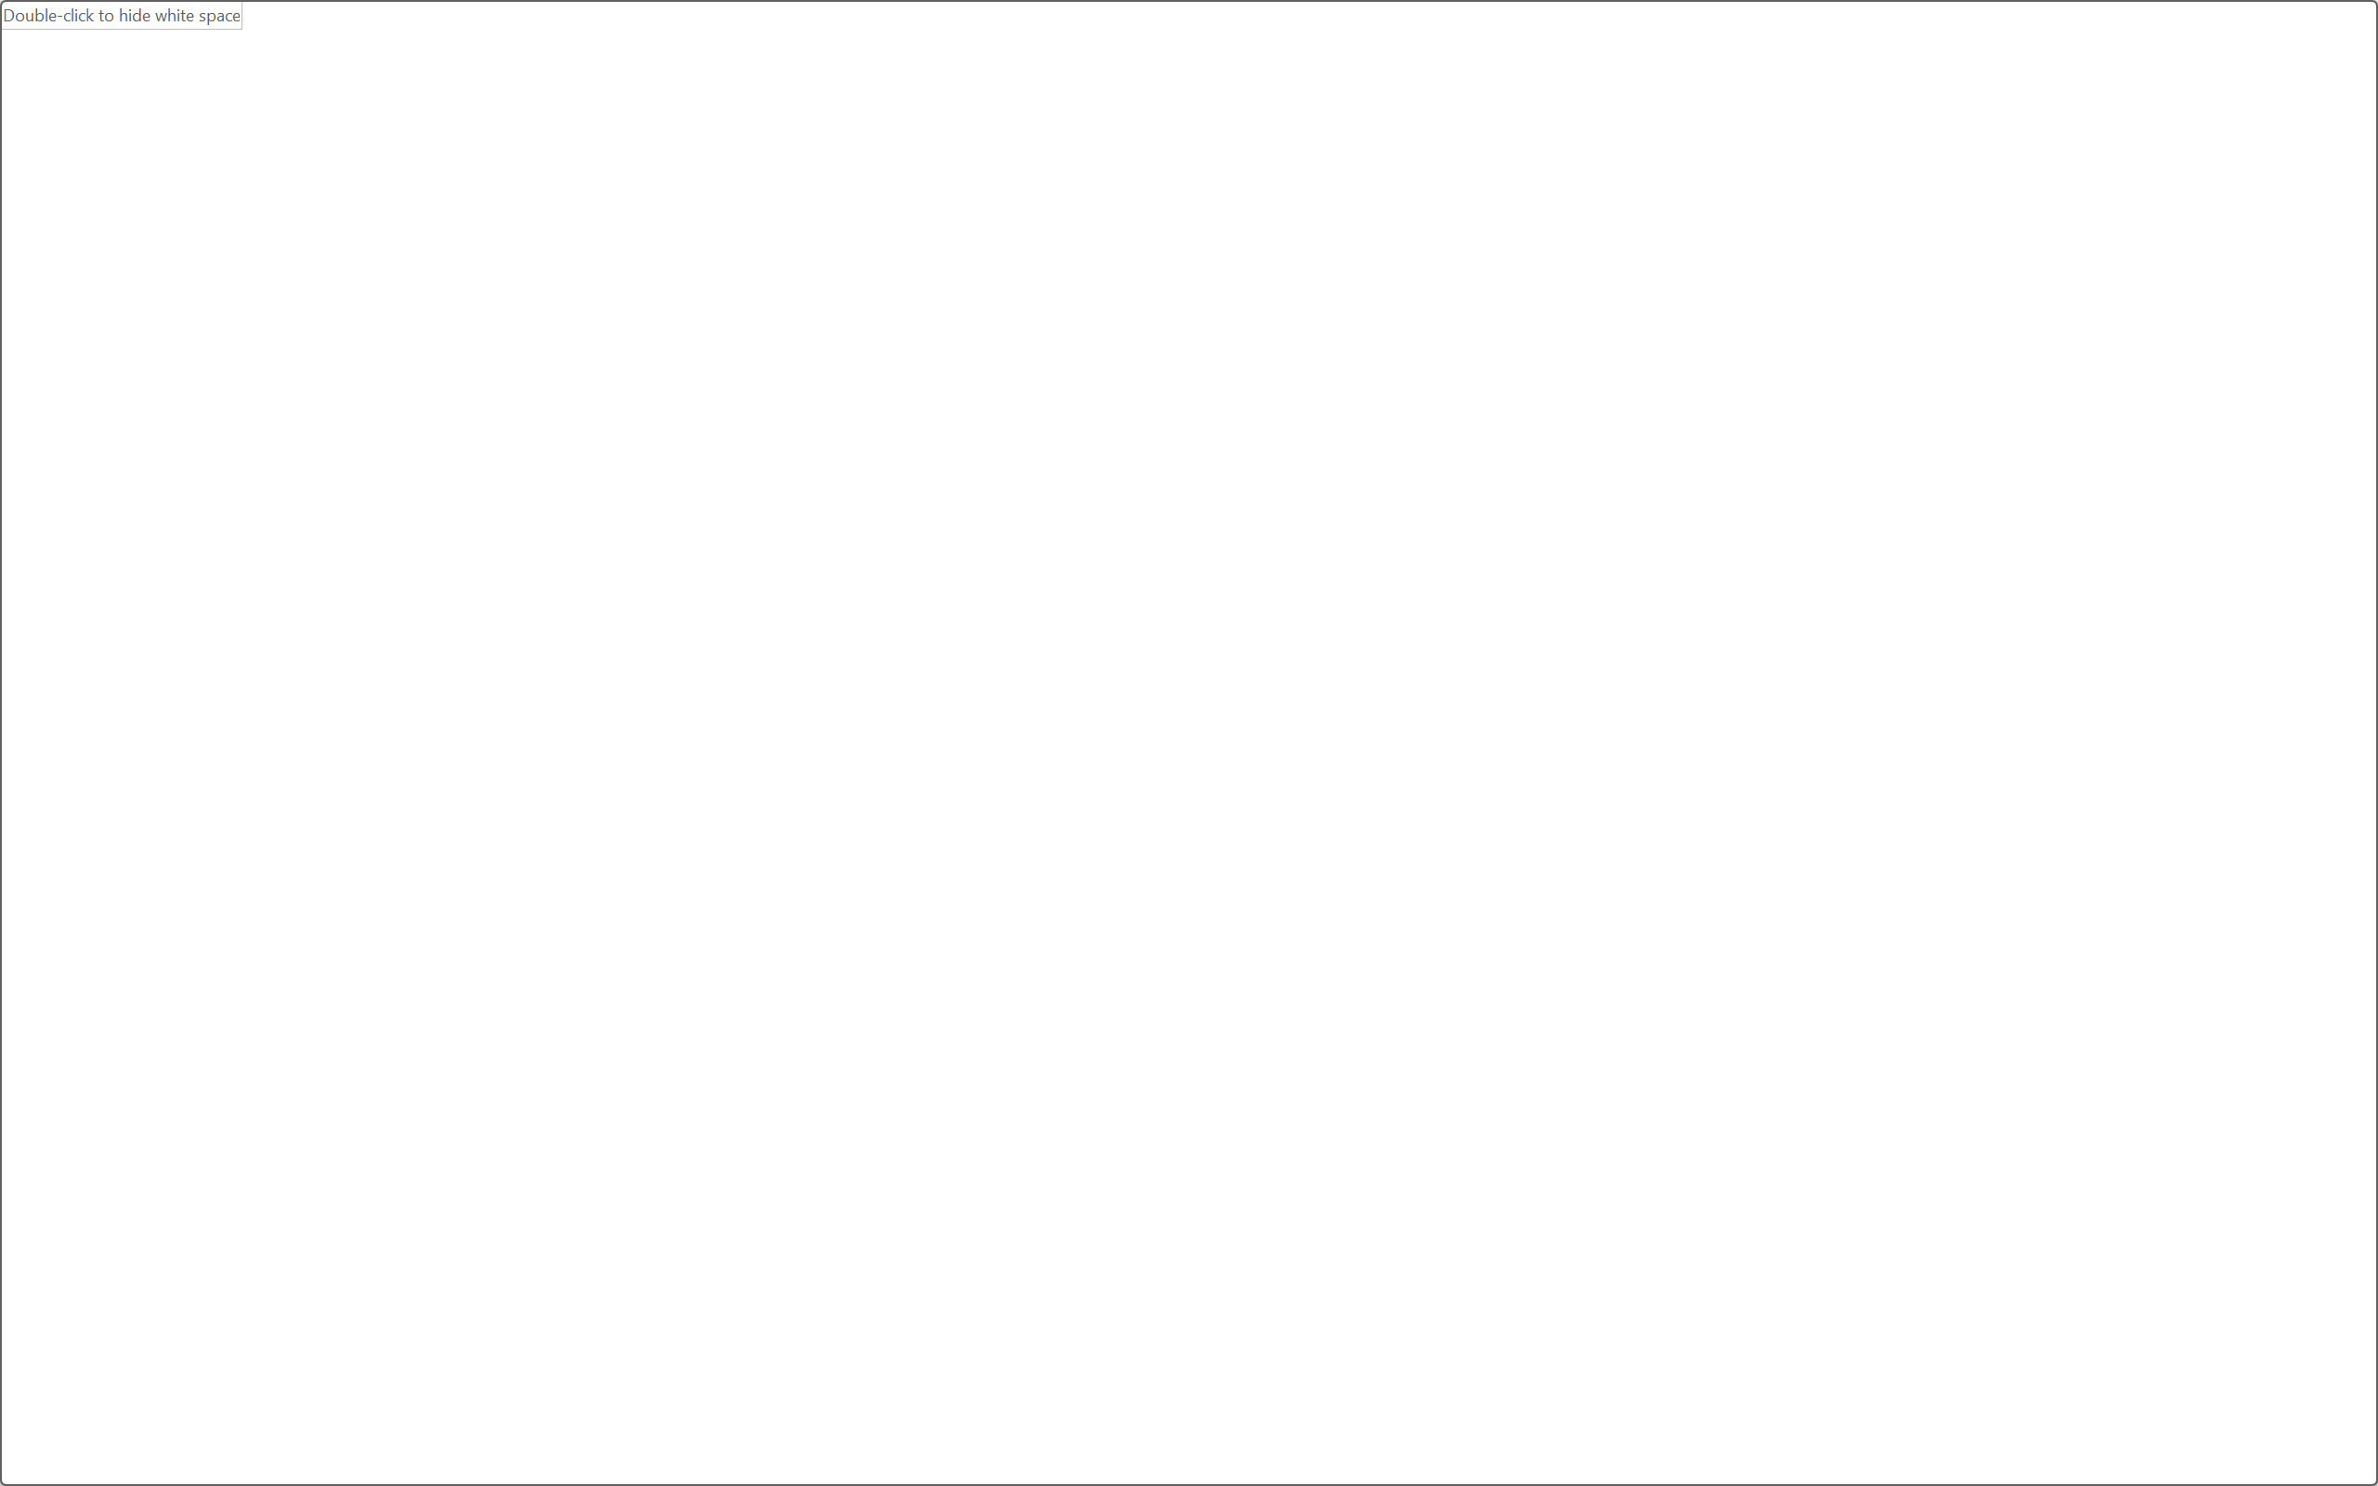 This screenshot has height=1486, width=2378. What do you see at coordinates (1118, 796) in the screenshot?
I see `Earth's crust` at bounding box center [1118, 796].